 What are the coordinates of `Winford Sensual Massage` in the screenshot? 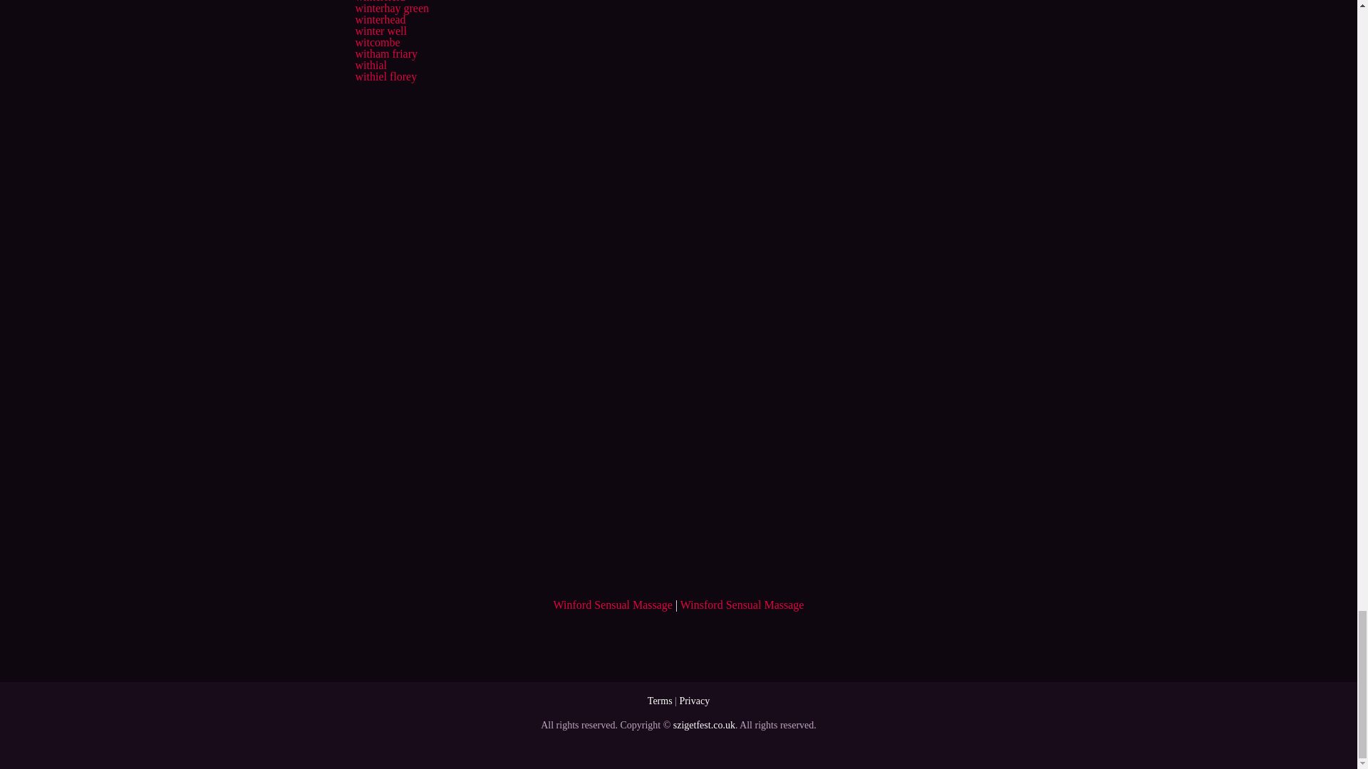 It's located at (613, 605).